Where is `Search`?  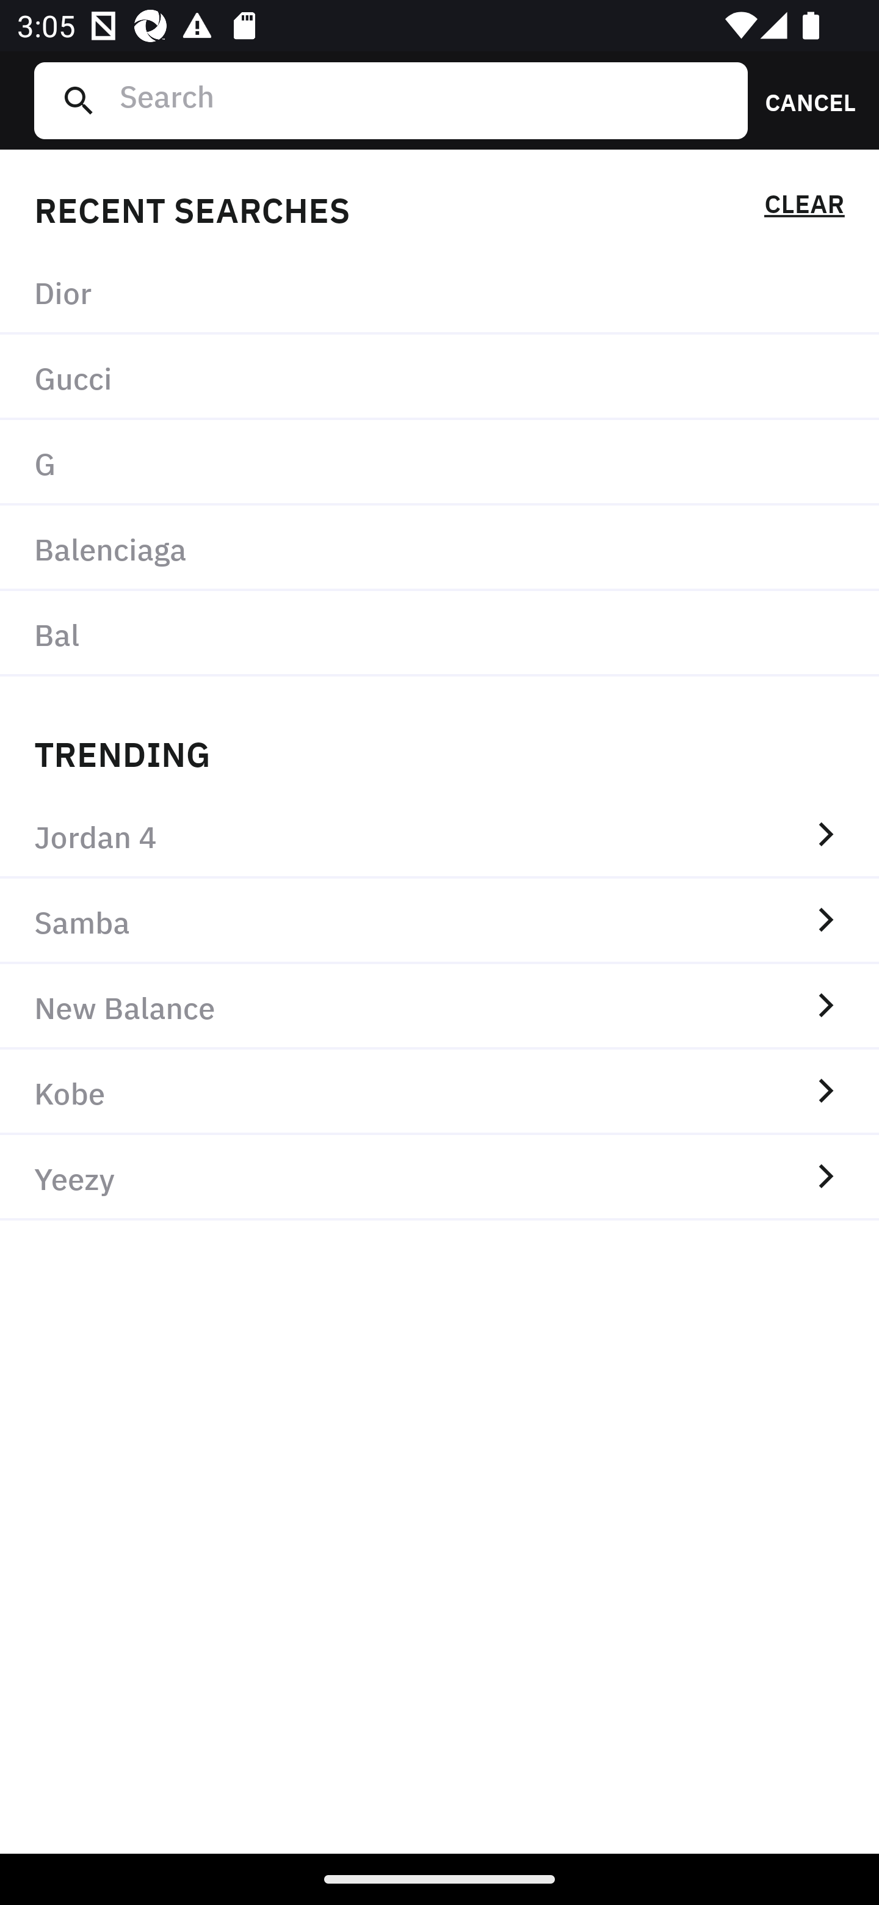
Search is located at coordinates (424, 100).